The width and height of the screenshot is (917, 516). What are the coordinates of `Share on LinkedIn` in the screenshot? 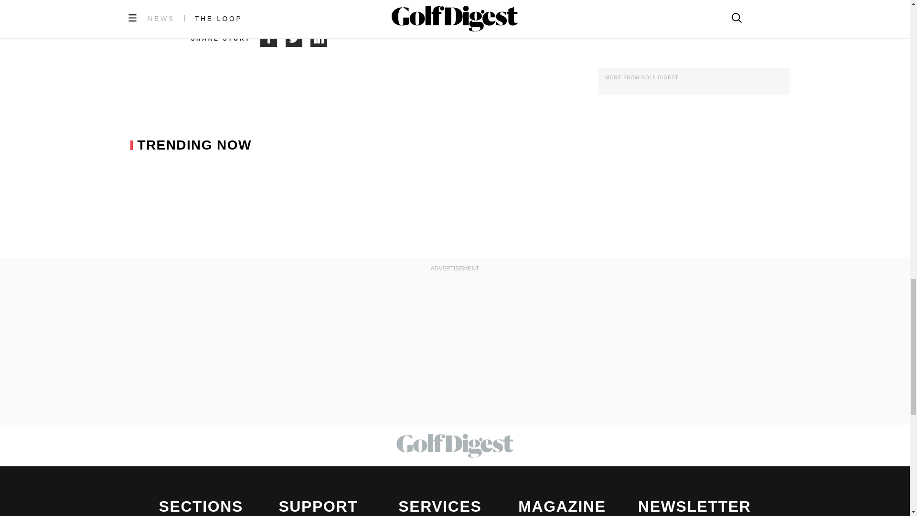 It's located at (319, 38).